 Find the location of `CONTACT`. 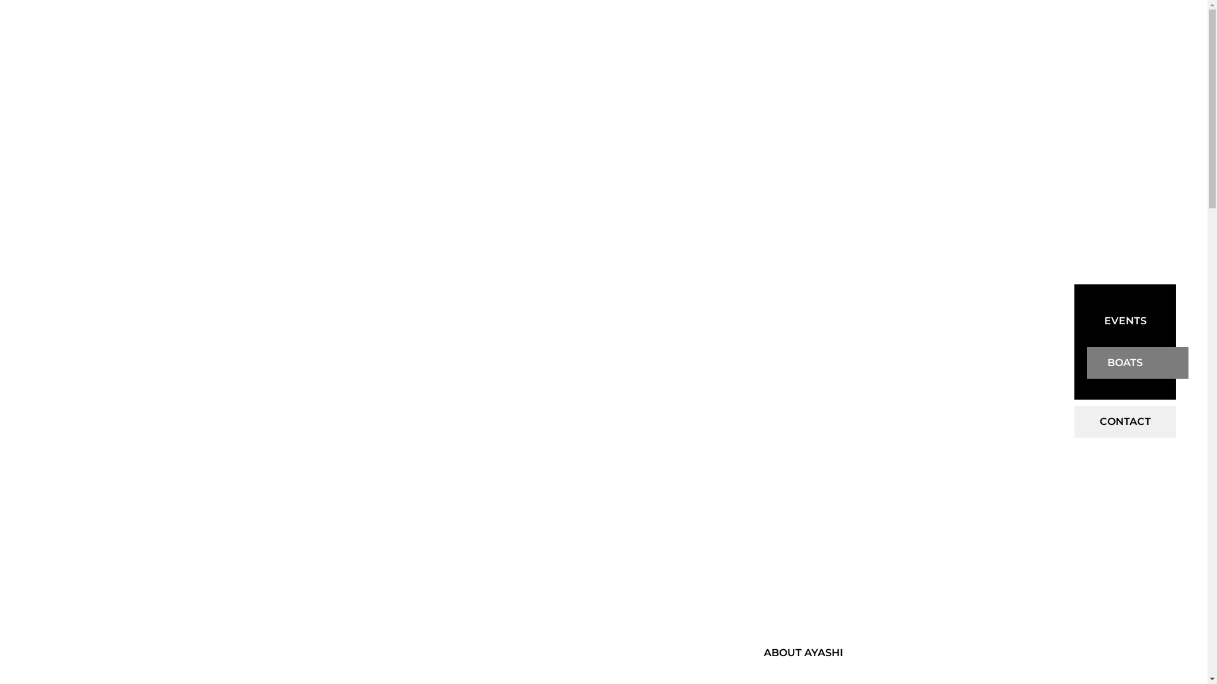

CONTACT is located at coordinates (1125, 422).